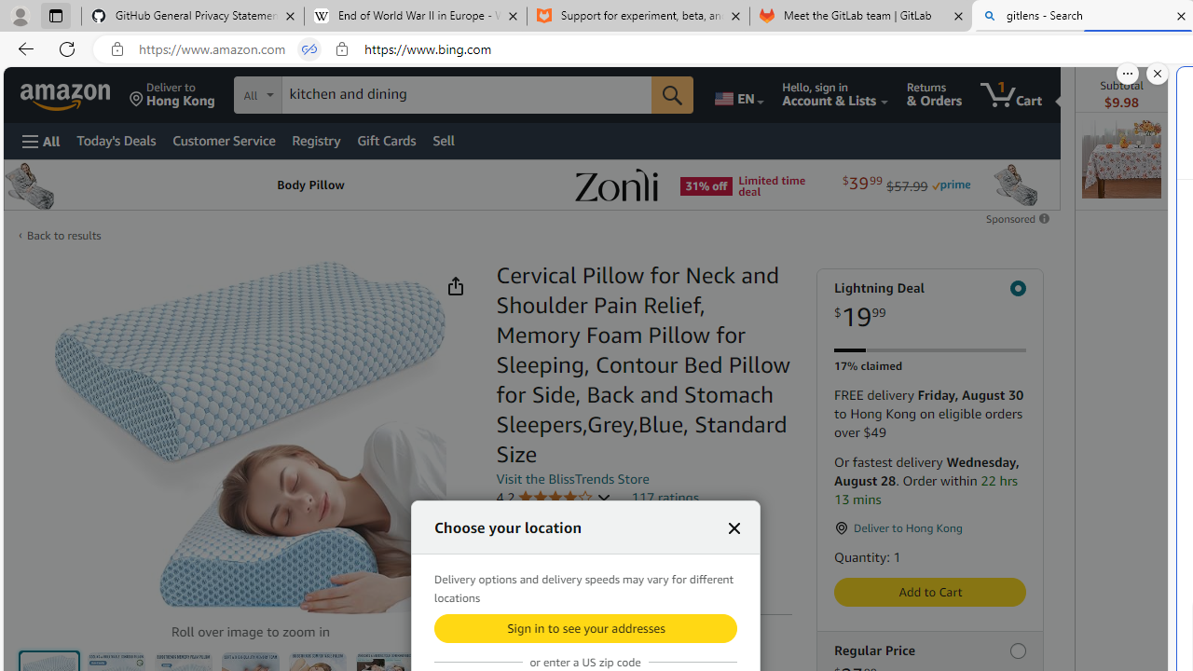 This screenshot has width=1193, height=671. I want to click on Gift Cards, so click(386, 140).